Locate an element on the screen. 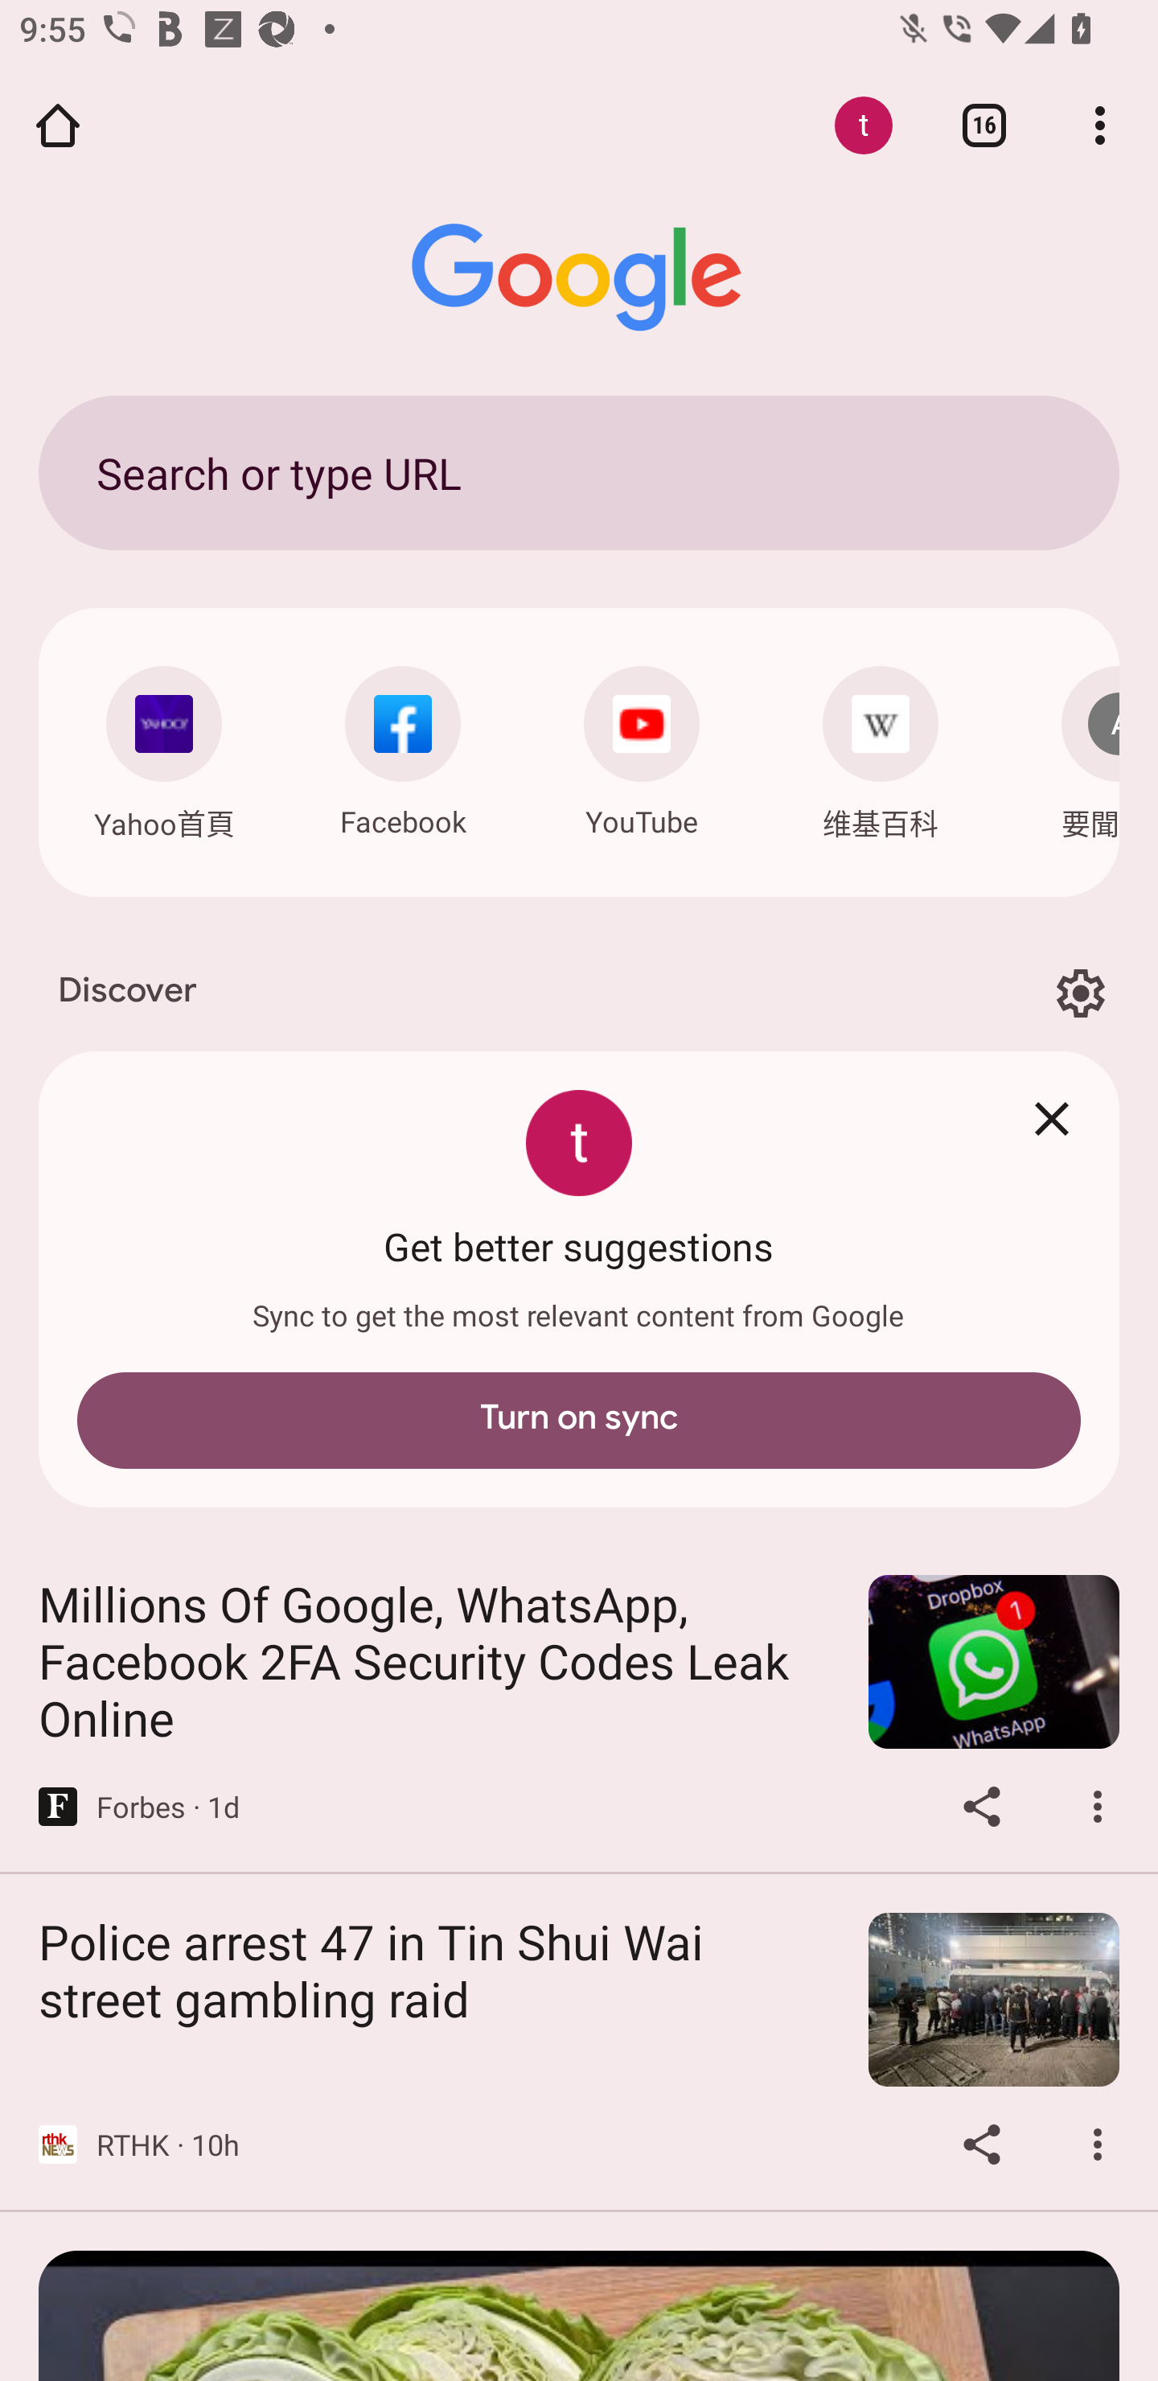 Image resolution: width=1158 pixels, height=2381 pixels. Search or type URL is located at coordinates (579, 472).